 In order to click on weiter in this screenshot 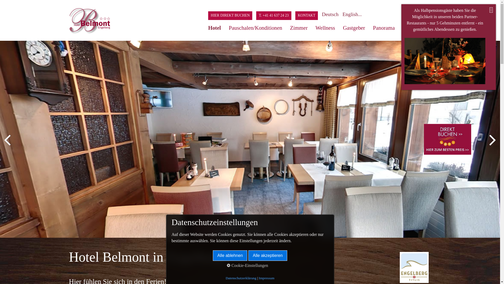, I will do `click(492, 144)`.